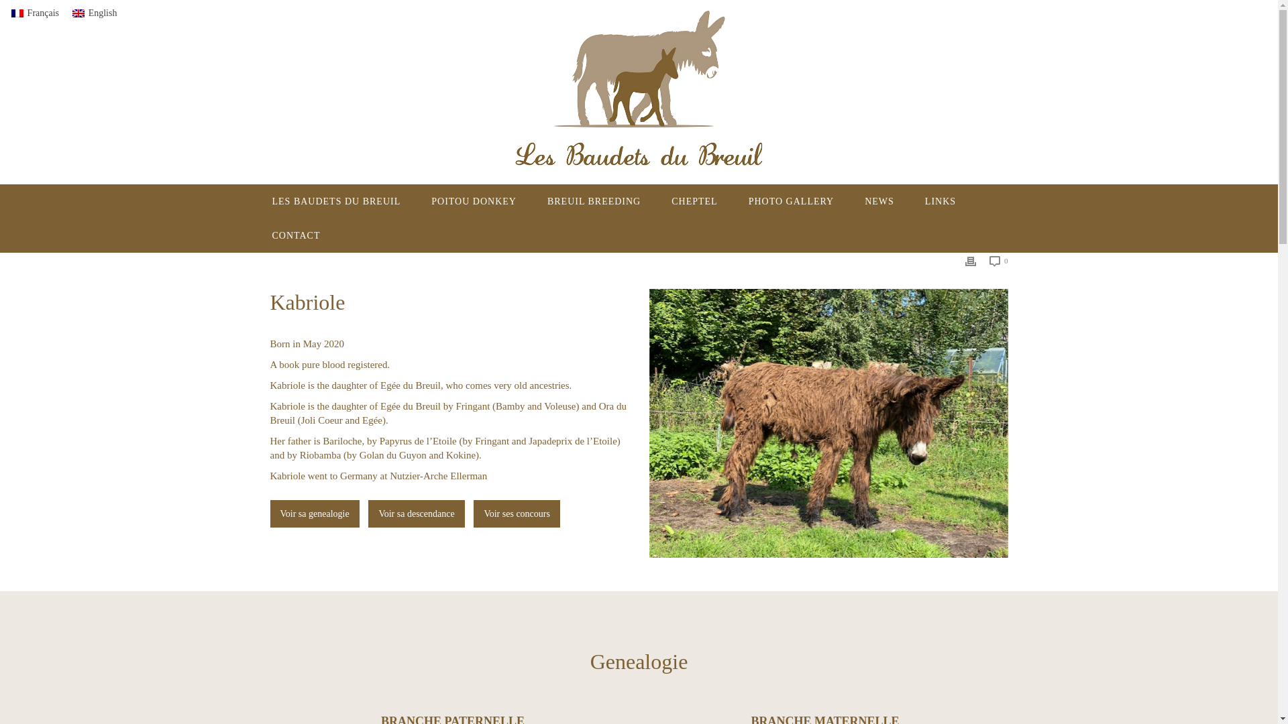 This screenshot has height=724, width=1288. Describe the element at coordinates (336, 201) in the screenshot. I see `LES BAUDETS DU BREUIL` at that location.